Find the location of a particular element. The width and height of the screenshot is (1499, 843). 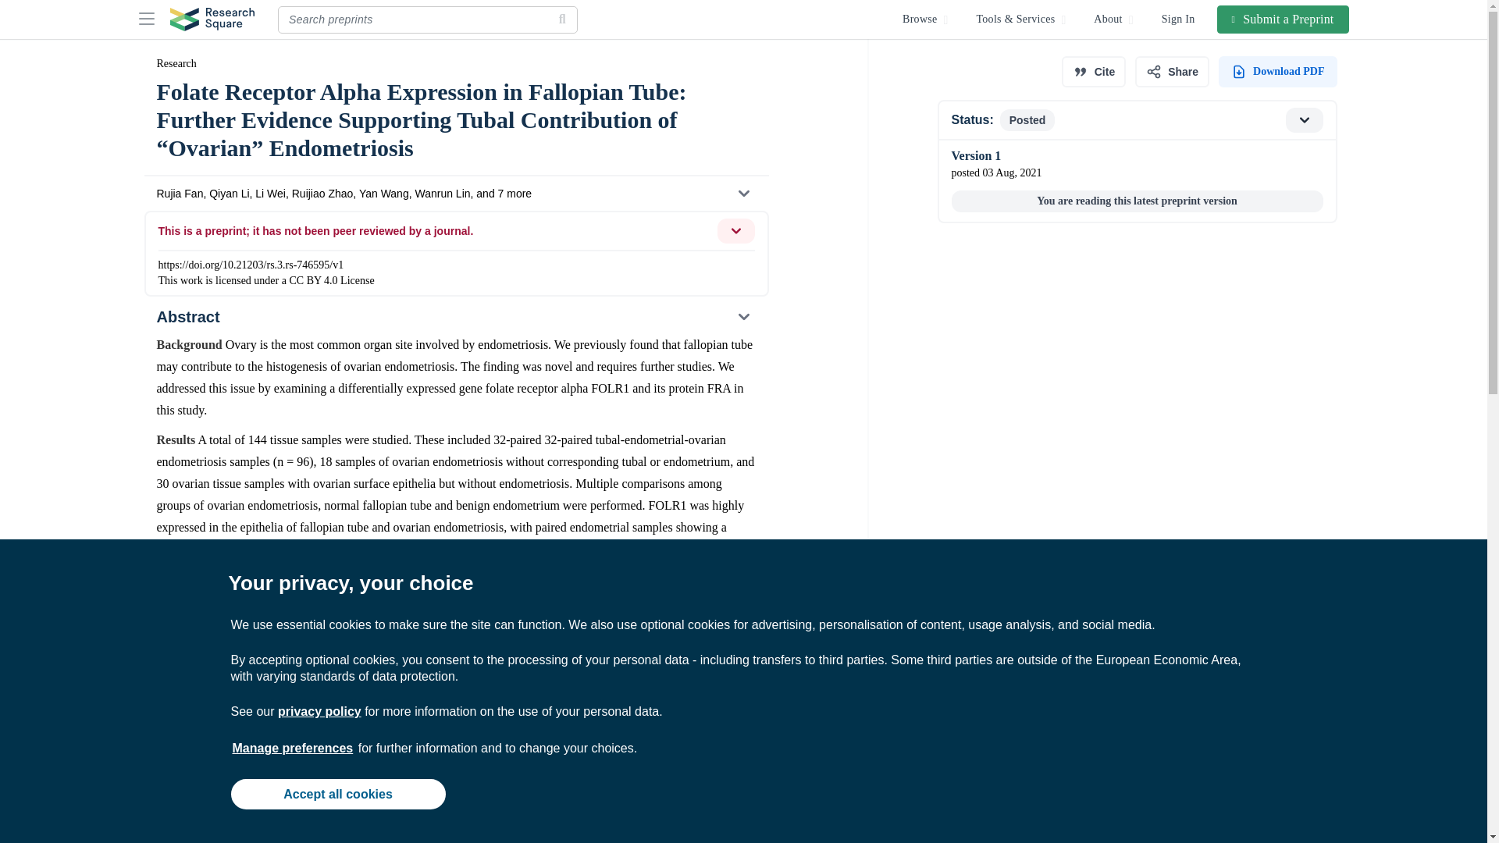

Figures is located at coordinates (455, 795).